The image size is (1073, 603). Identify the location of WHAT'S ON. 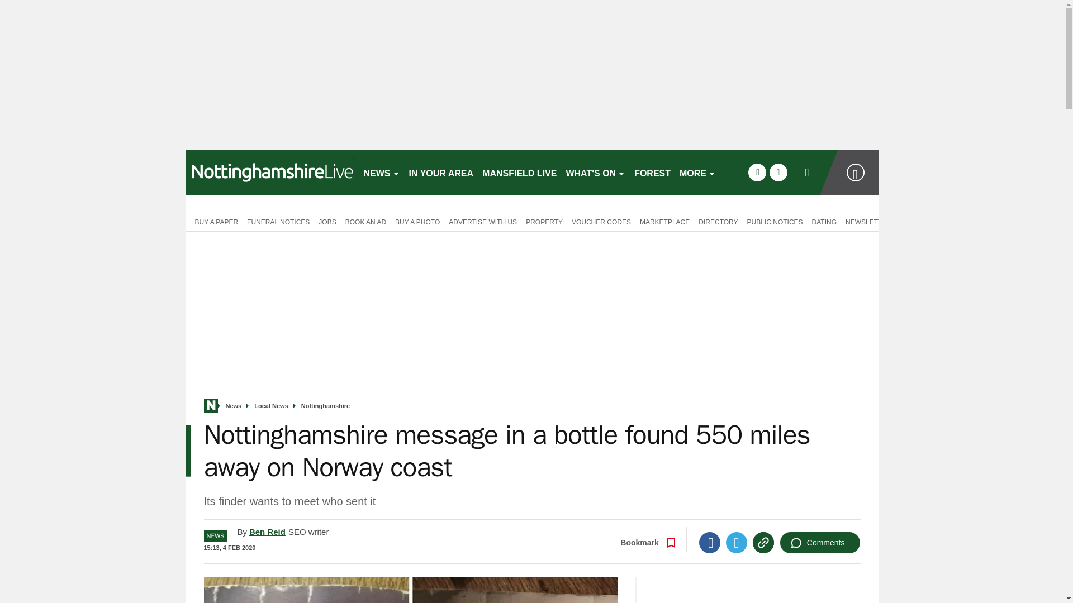
(596, 172).